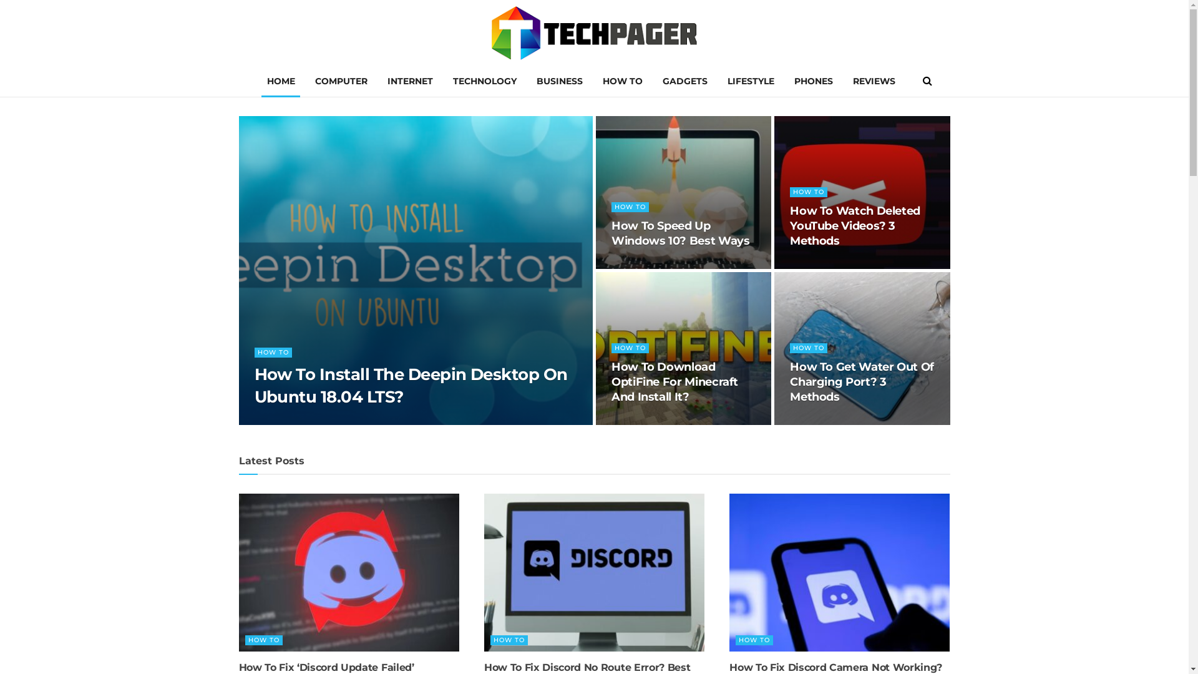  Describe the element at coordinates (680, 233) in the screenshot. I see `How To Speed Up Windows 10? Best Ways` at that location.